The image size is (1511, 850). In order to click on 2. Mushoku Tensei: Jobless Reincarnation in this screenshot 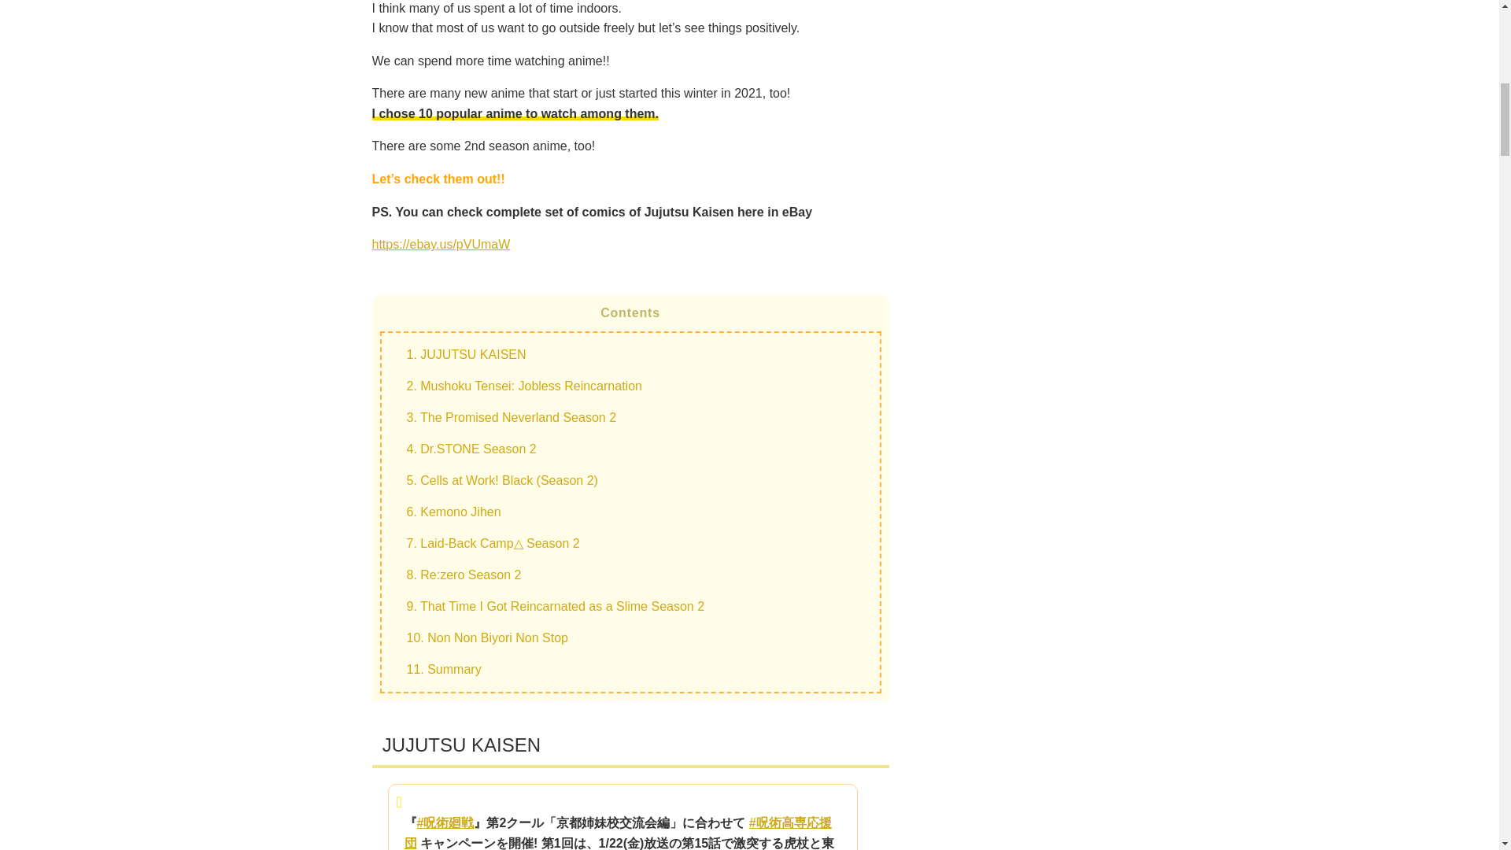, I will do `click(523, 386)`.